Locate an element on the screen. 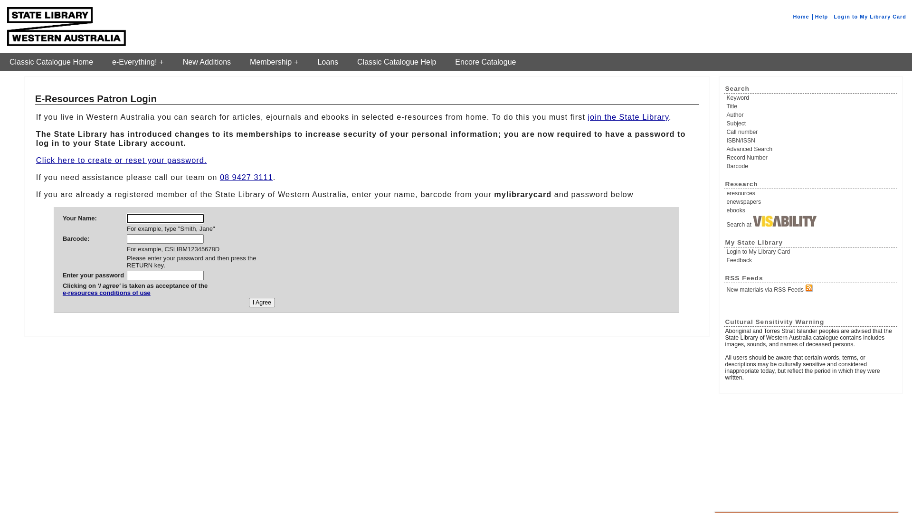  Subject is located at coordinates (811, 123).